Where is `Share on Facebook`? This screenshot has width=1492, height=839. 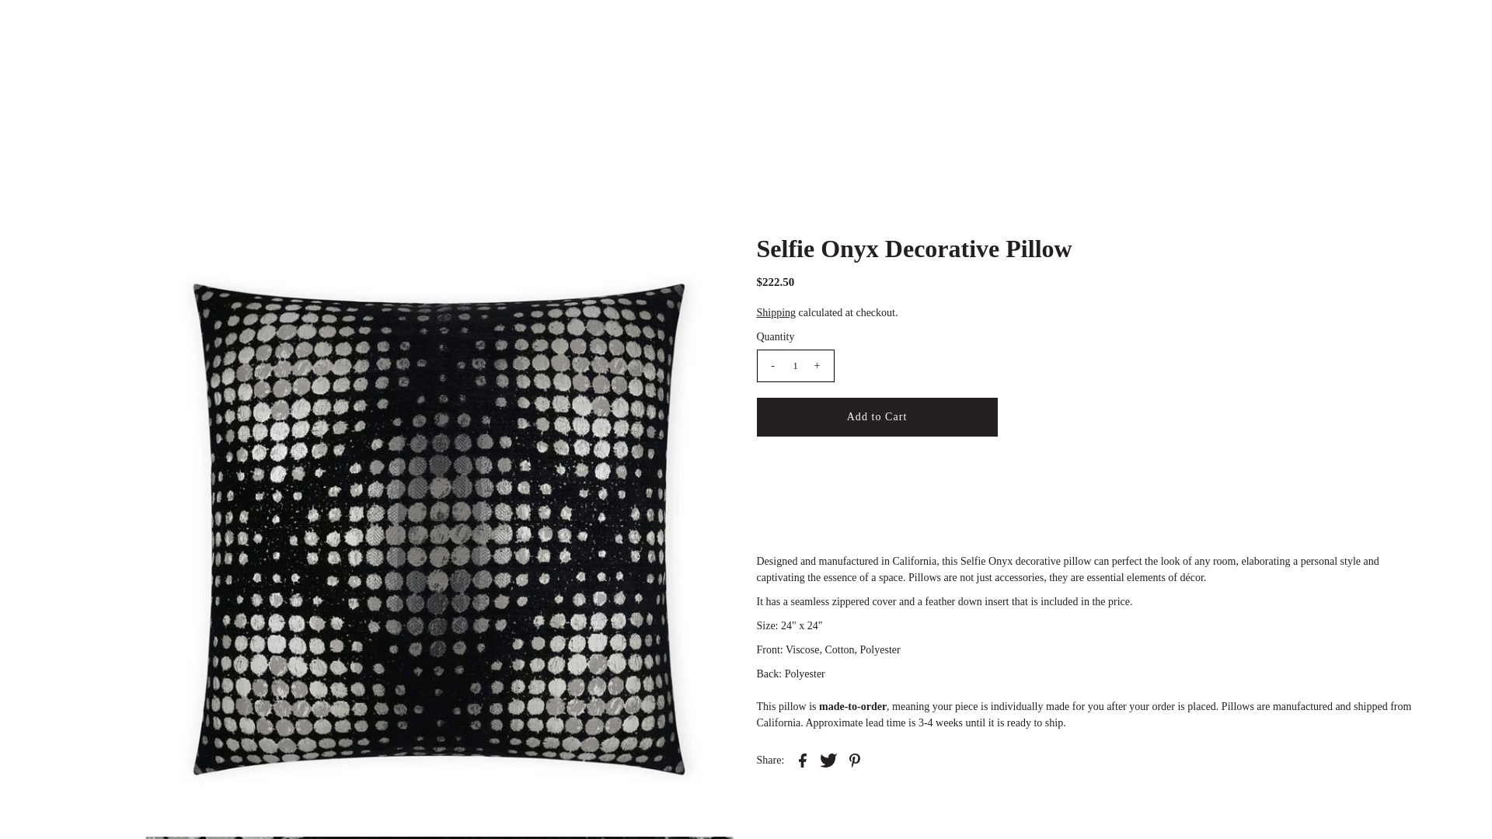 Share on Facebook is located at coordinates (802, 760).